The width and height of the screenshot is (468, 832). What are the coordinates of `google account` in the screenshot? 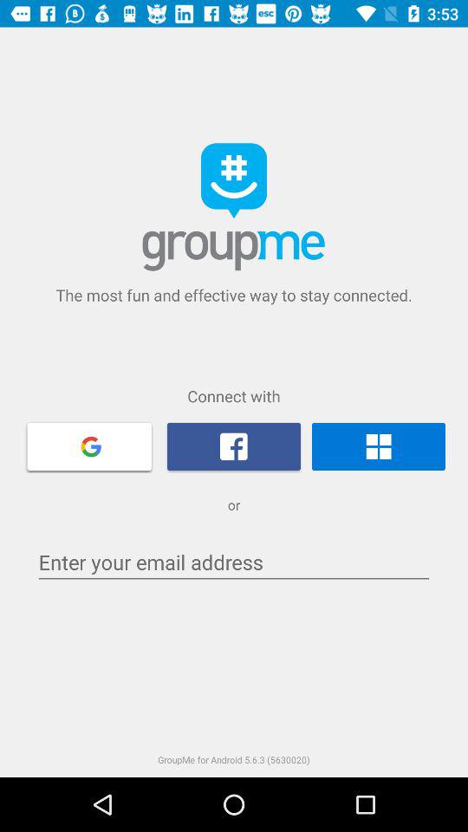 It's located at (89, 445).